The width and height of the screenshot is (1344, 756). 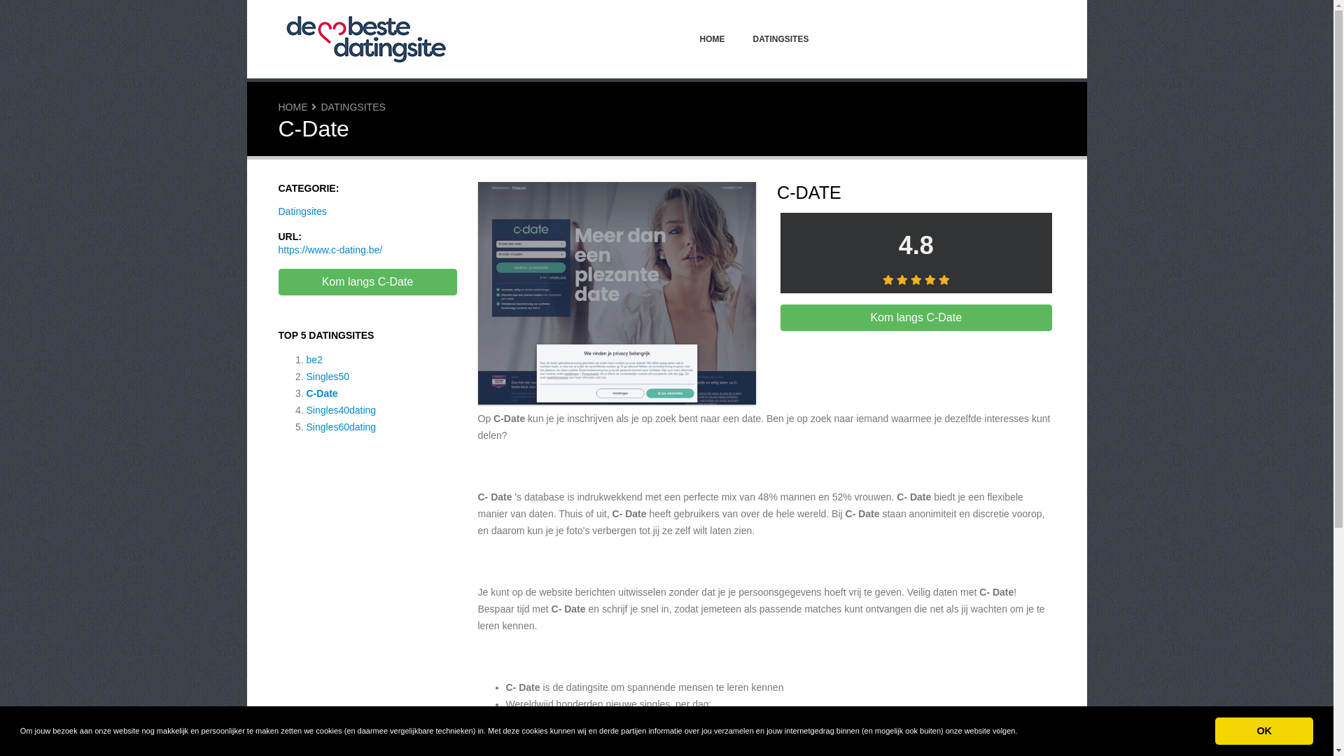 I want to click on be2, so click(x=315, y=360).